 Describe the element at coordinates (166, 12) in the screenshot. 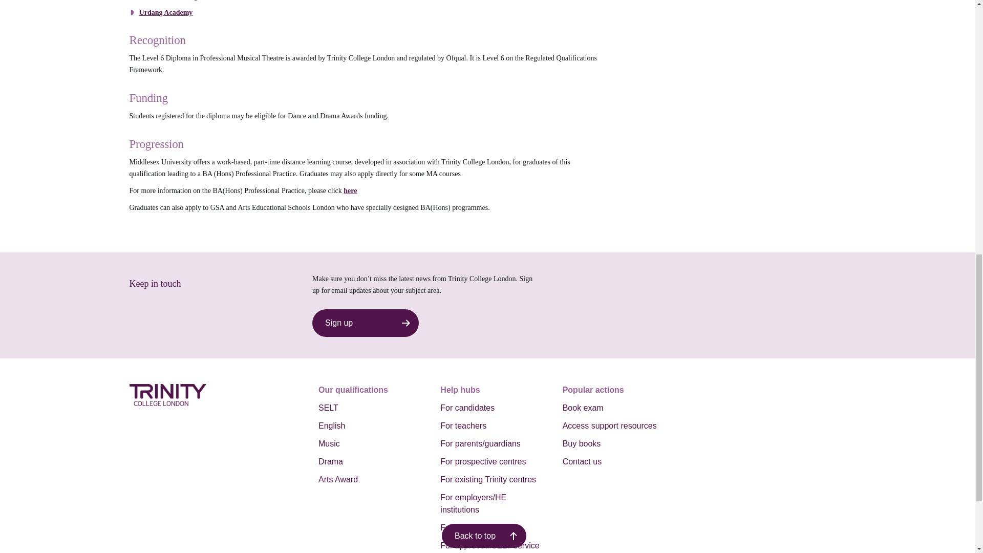

I see `Link will open in new window` at that location.